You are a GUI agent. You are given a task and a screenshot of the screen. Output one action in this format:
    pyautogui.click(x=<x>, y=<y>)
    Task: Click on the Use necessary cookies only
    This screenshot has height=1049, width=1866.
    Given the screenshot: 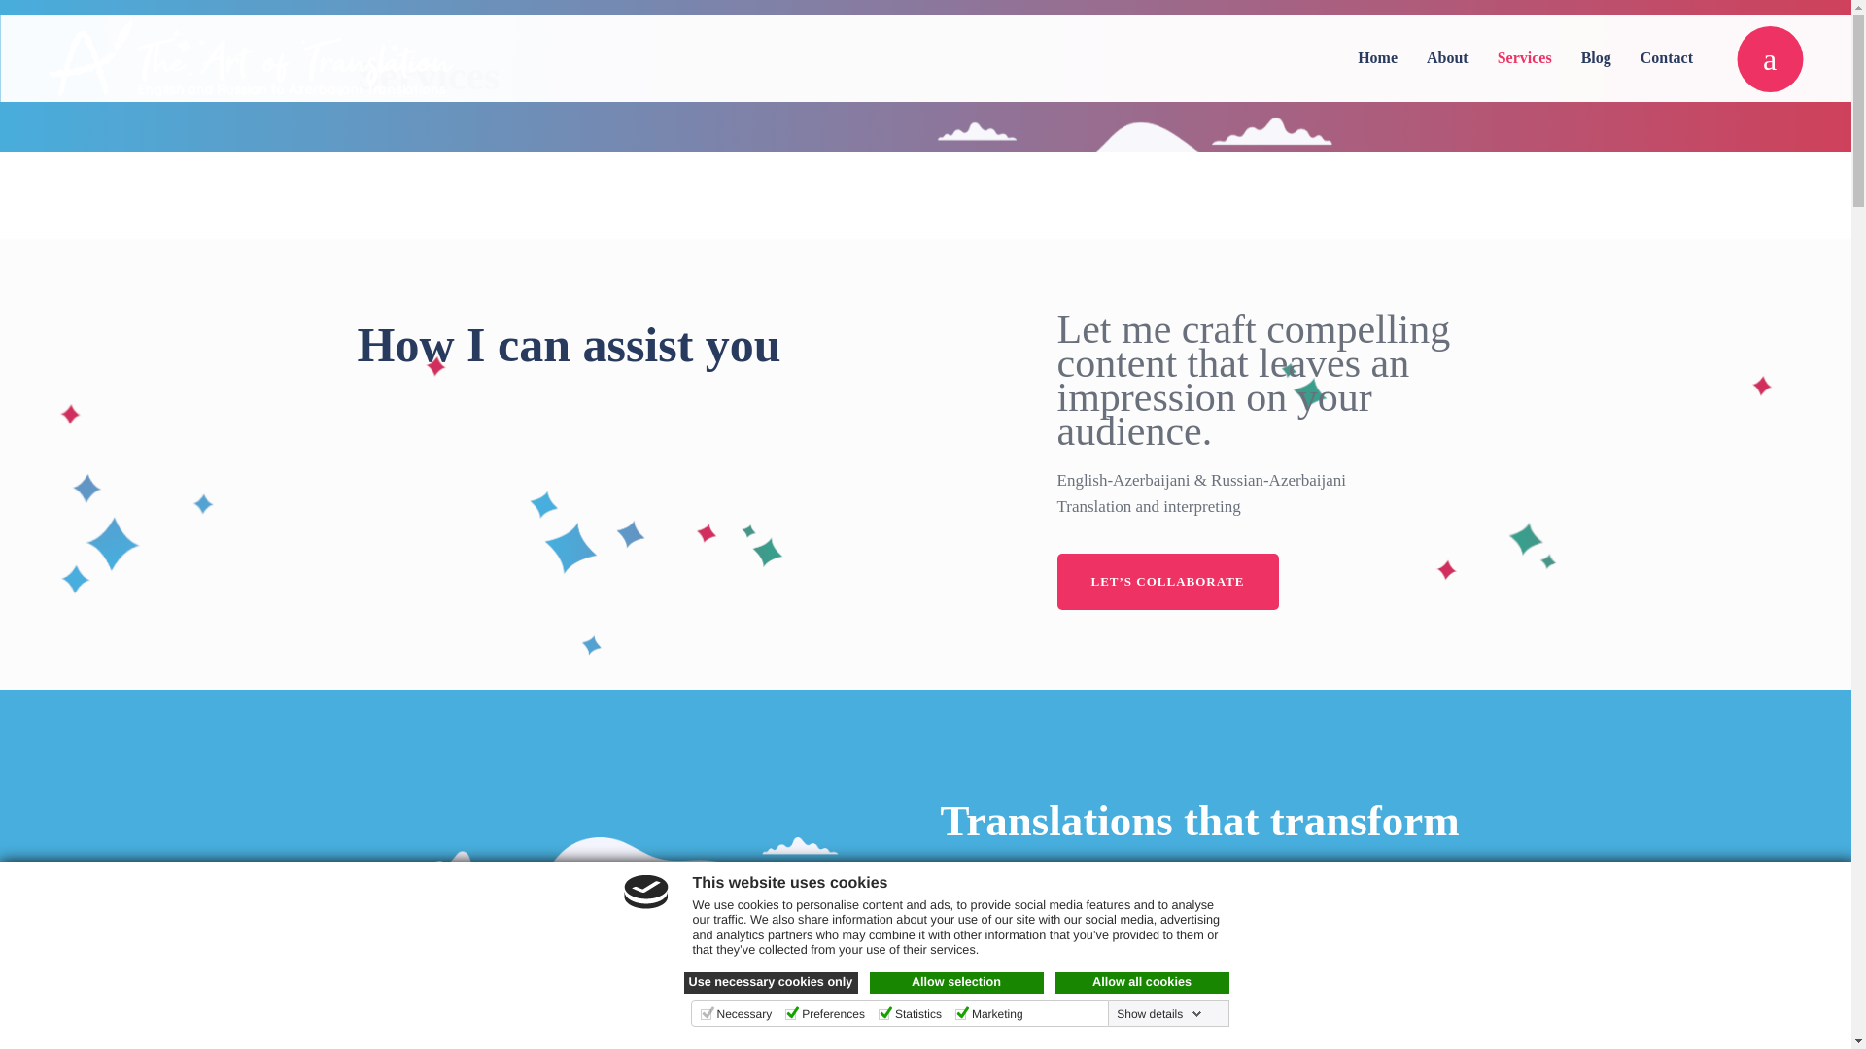 What is the action you would take?
    pyautogui.click(x=772, y=983)
    